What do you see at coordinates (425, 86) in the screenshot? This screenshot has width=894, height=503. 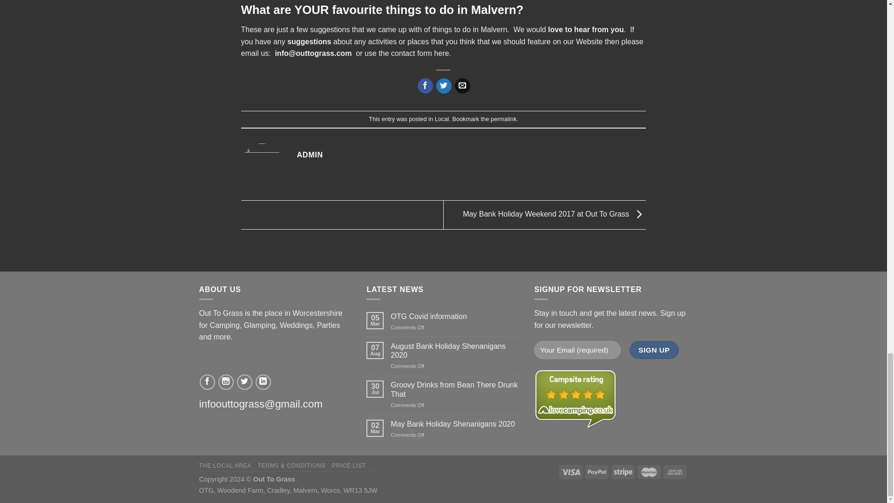 I see `Share on Facebook` at bounding box center [425, 86].